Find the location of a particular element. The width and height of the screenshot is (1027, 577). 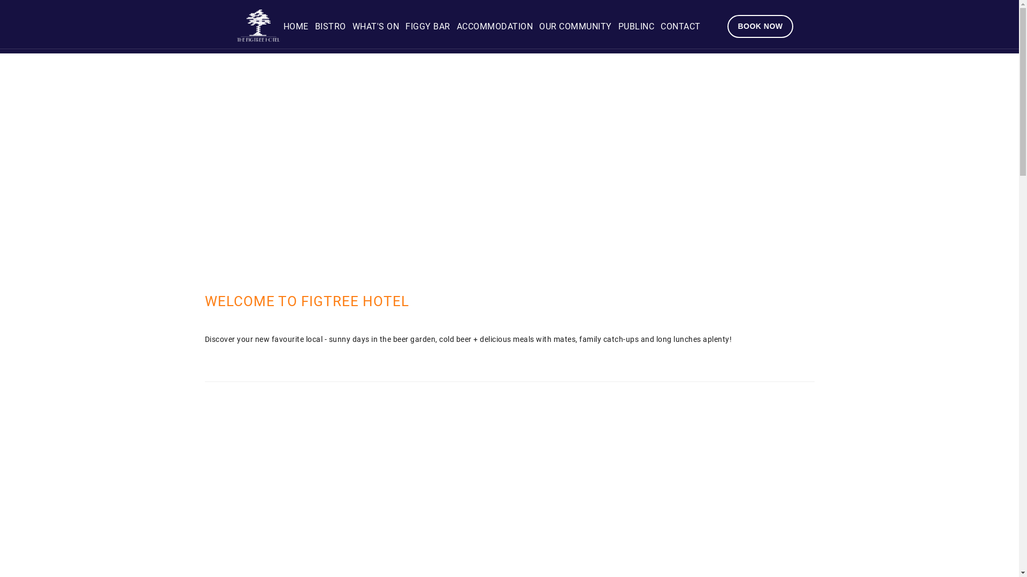

CONTACT is located at coordinates (680, 27).